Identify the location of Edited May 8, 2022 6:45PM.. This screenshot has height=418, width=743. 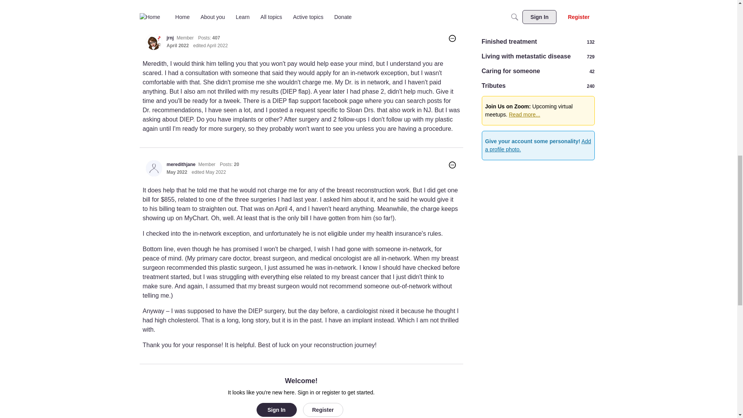
(209, 172).